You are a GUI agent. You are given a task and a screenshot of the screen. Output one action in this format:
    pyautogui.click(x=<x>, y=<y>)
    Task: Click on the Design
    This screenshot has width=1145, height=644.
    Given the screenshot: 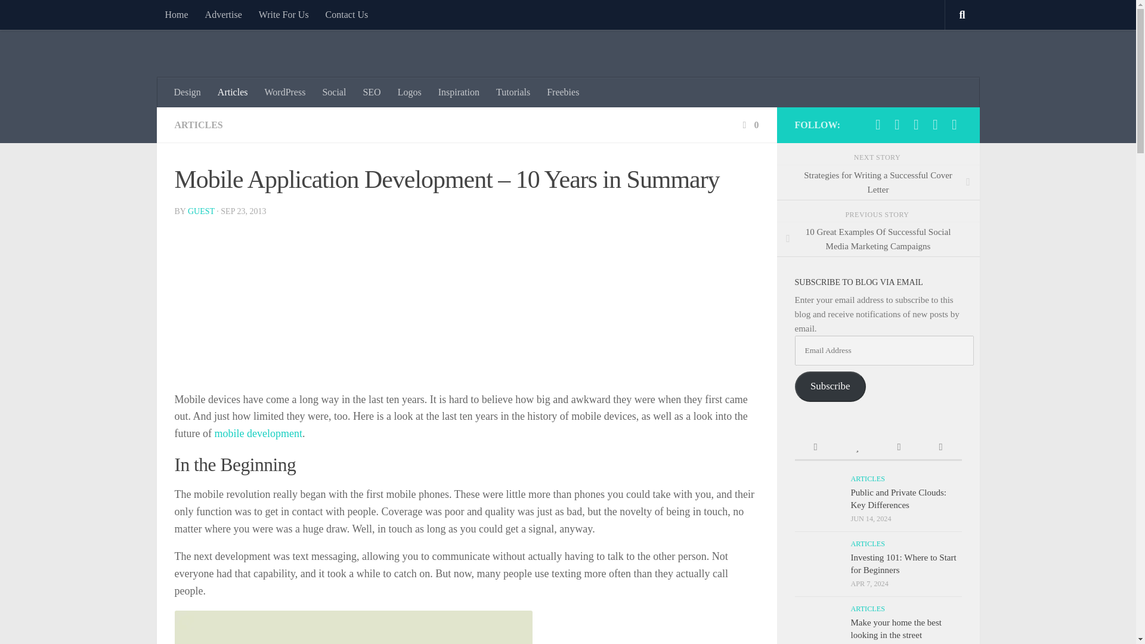 What is the action you would take?
    pyautogui.click(x=187, y=92)
    